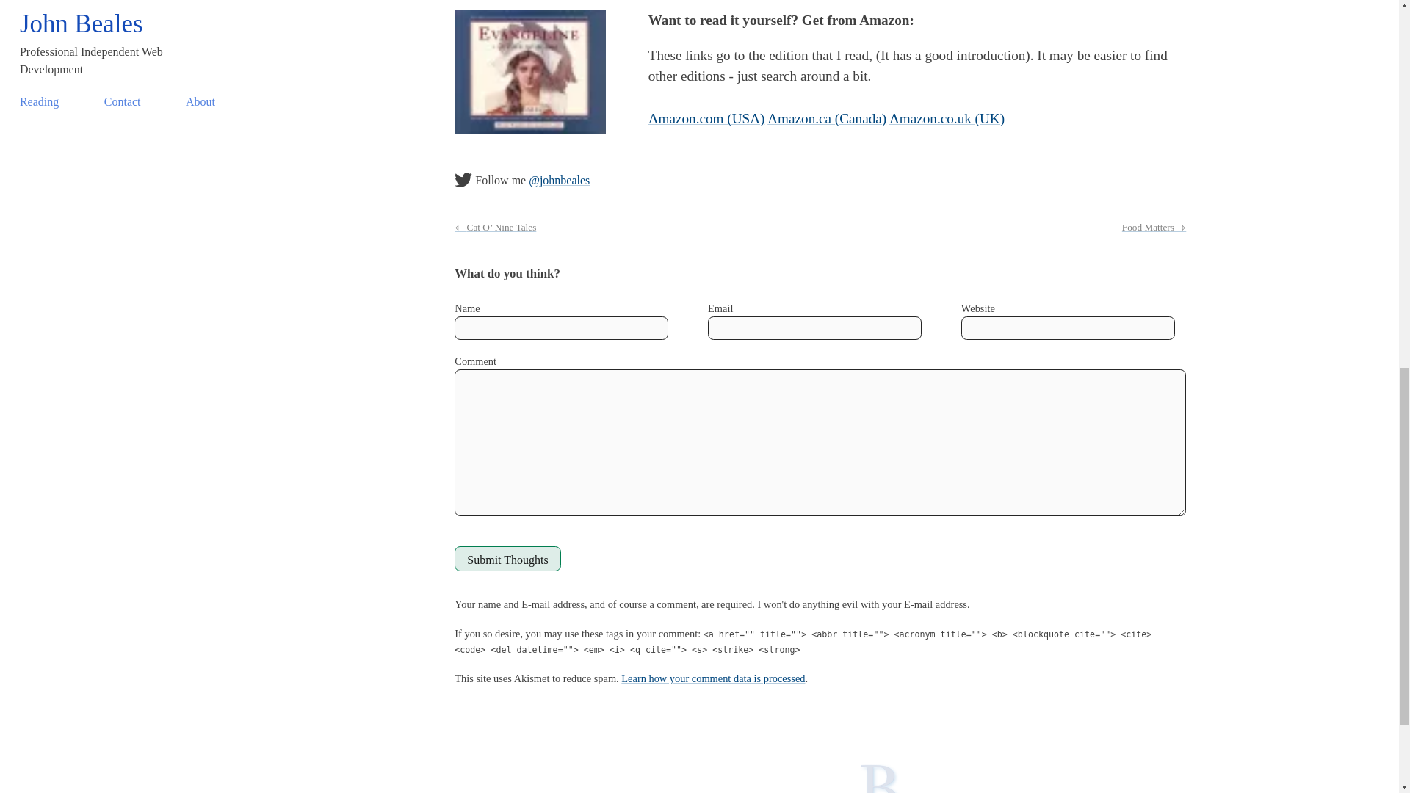 The image size is (1410, 793). Describe the element at coordinates (713, 678) in the screenshot. I see `Learn how your comment data is processed` at that location.